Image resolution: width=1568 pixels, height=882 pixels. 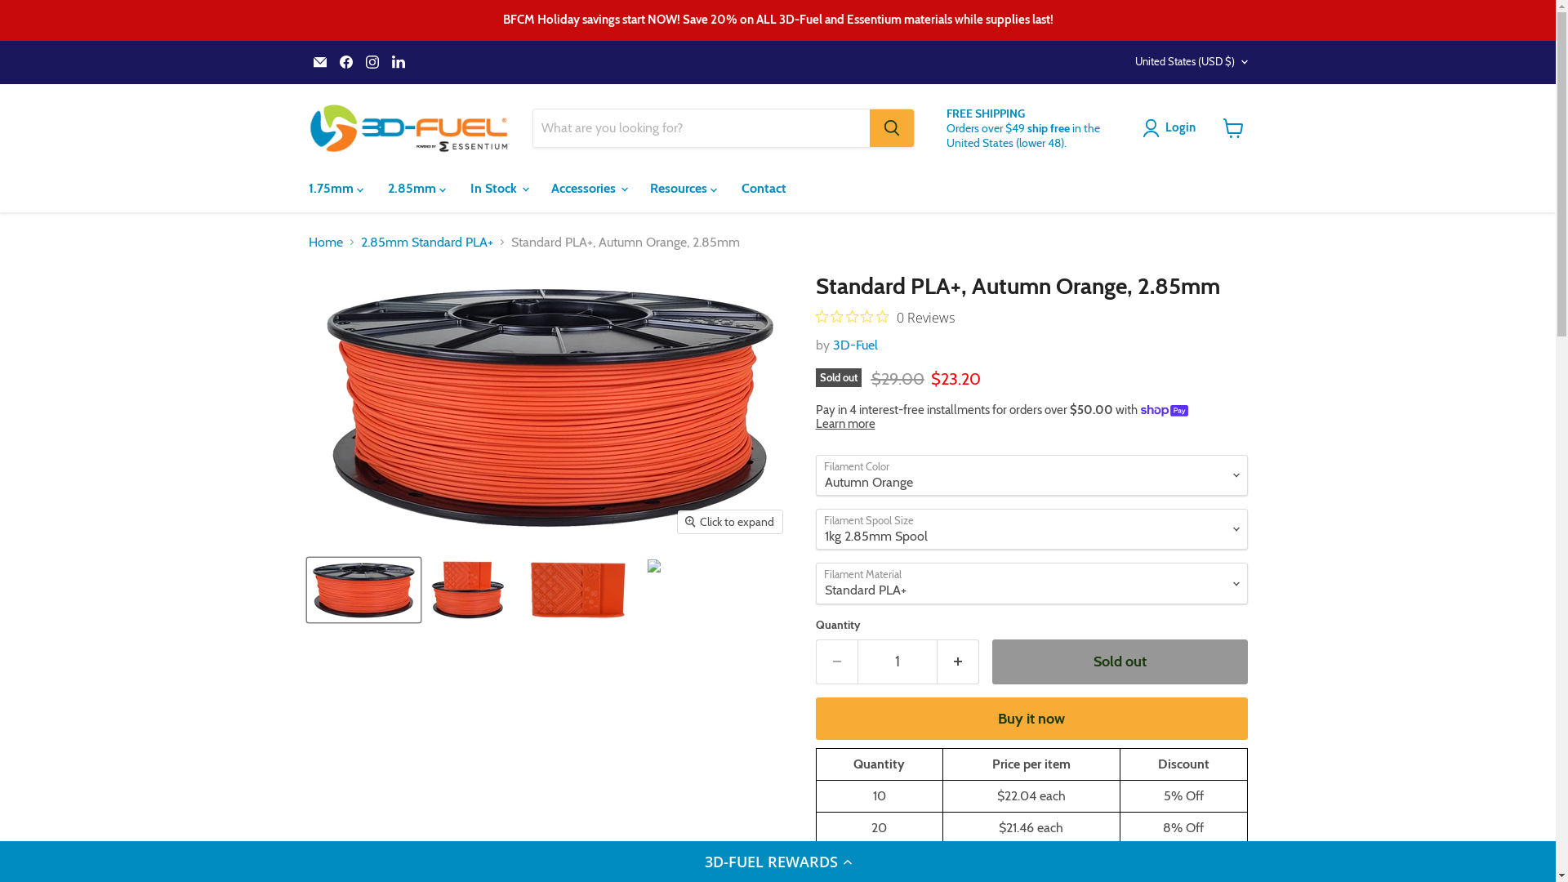 What do you see at coordinates (399, 62) in the screenshot?
I see `Find us on LinkedIn` at bounding box center [399, 62].